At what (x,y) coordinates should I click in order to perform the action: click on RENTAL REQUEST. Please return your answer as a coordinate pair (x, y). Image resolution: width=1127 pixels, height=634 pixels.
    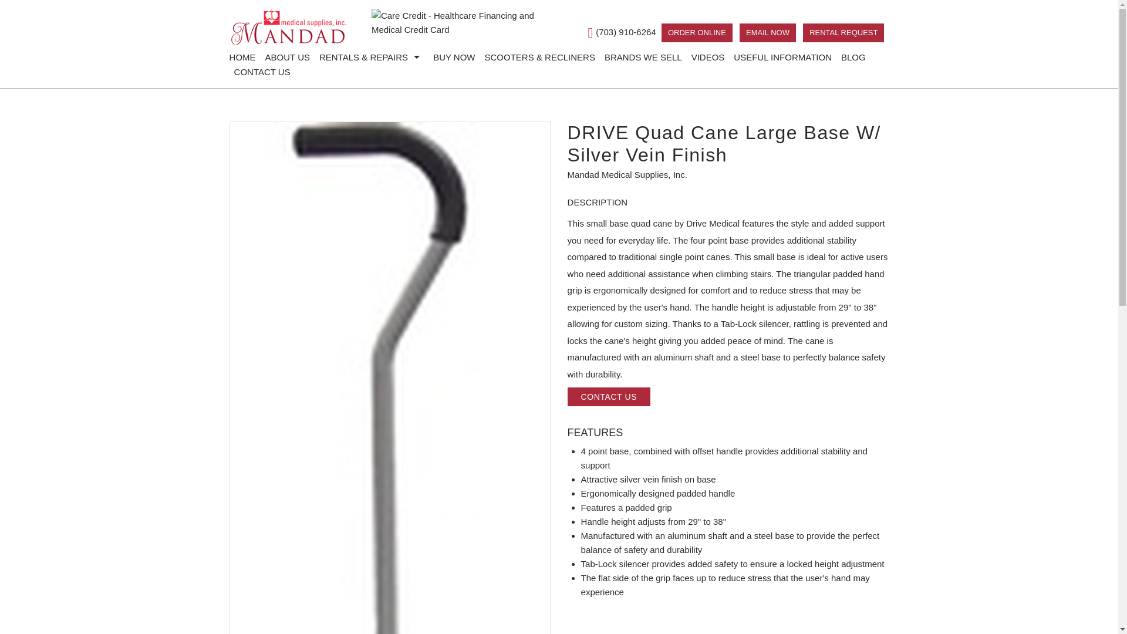
    Looking at the image, I should click on (843, 33).